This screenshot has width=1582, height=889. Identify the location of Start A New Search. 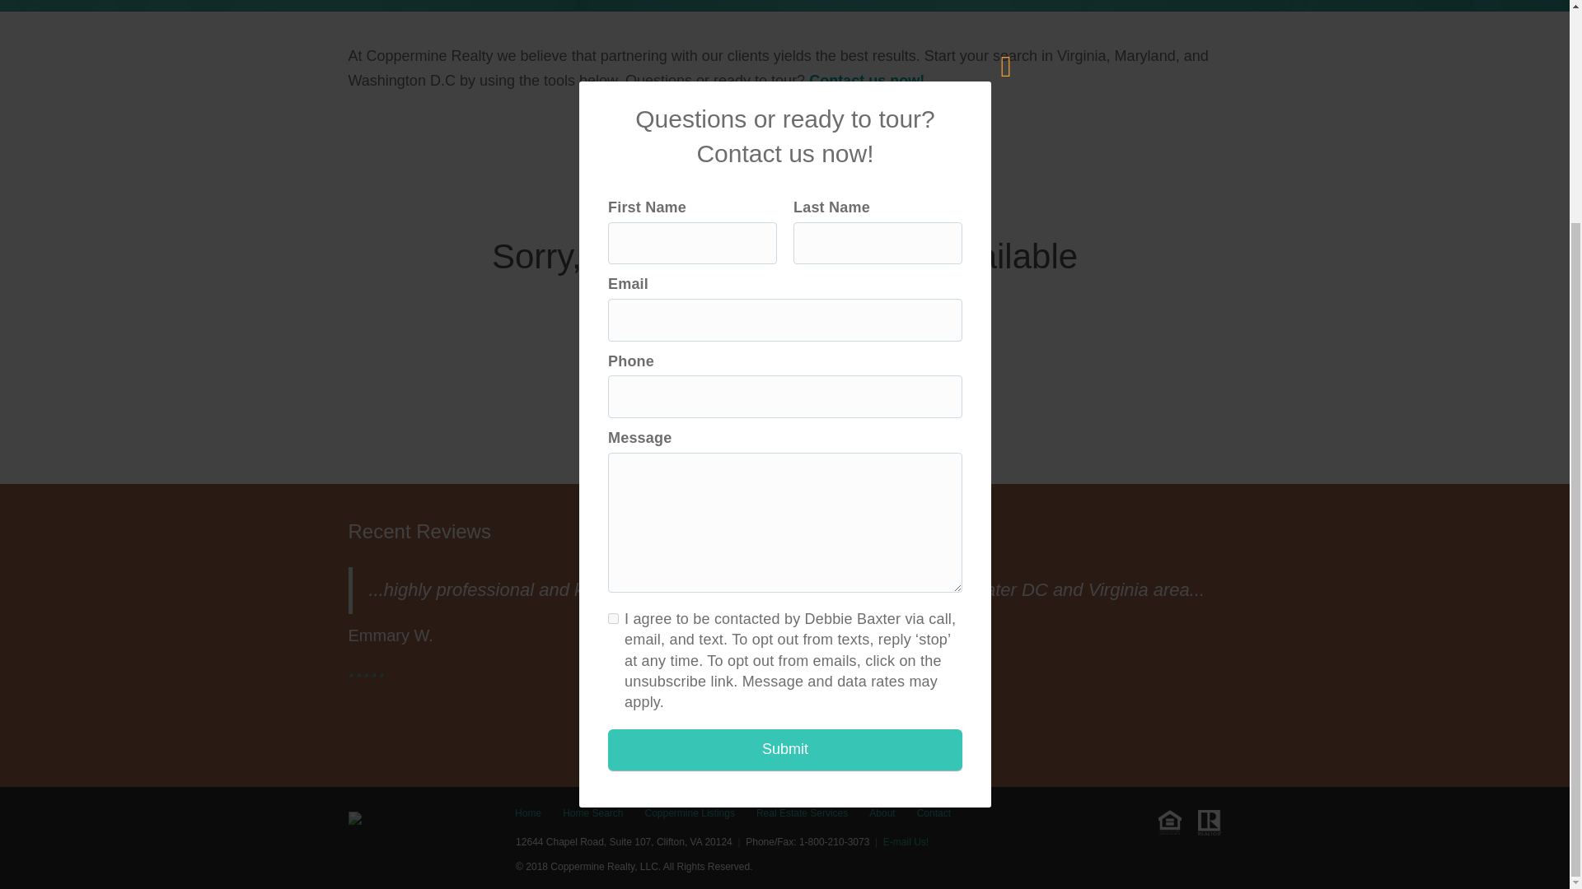
(784, 379).